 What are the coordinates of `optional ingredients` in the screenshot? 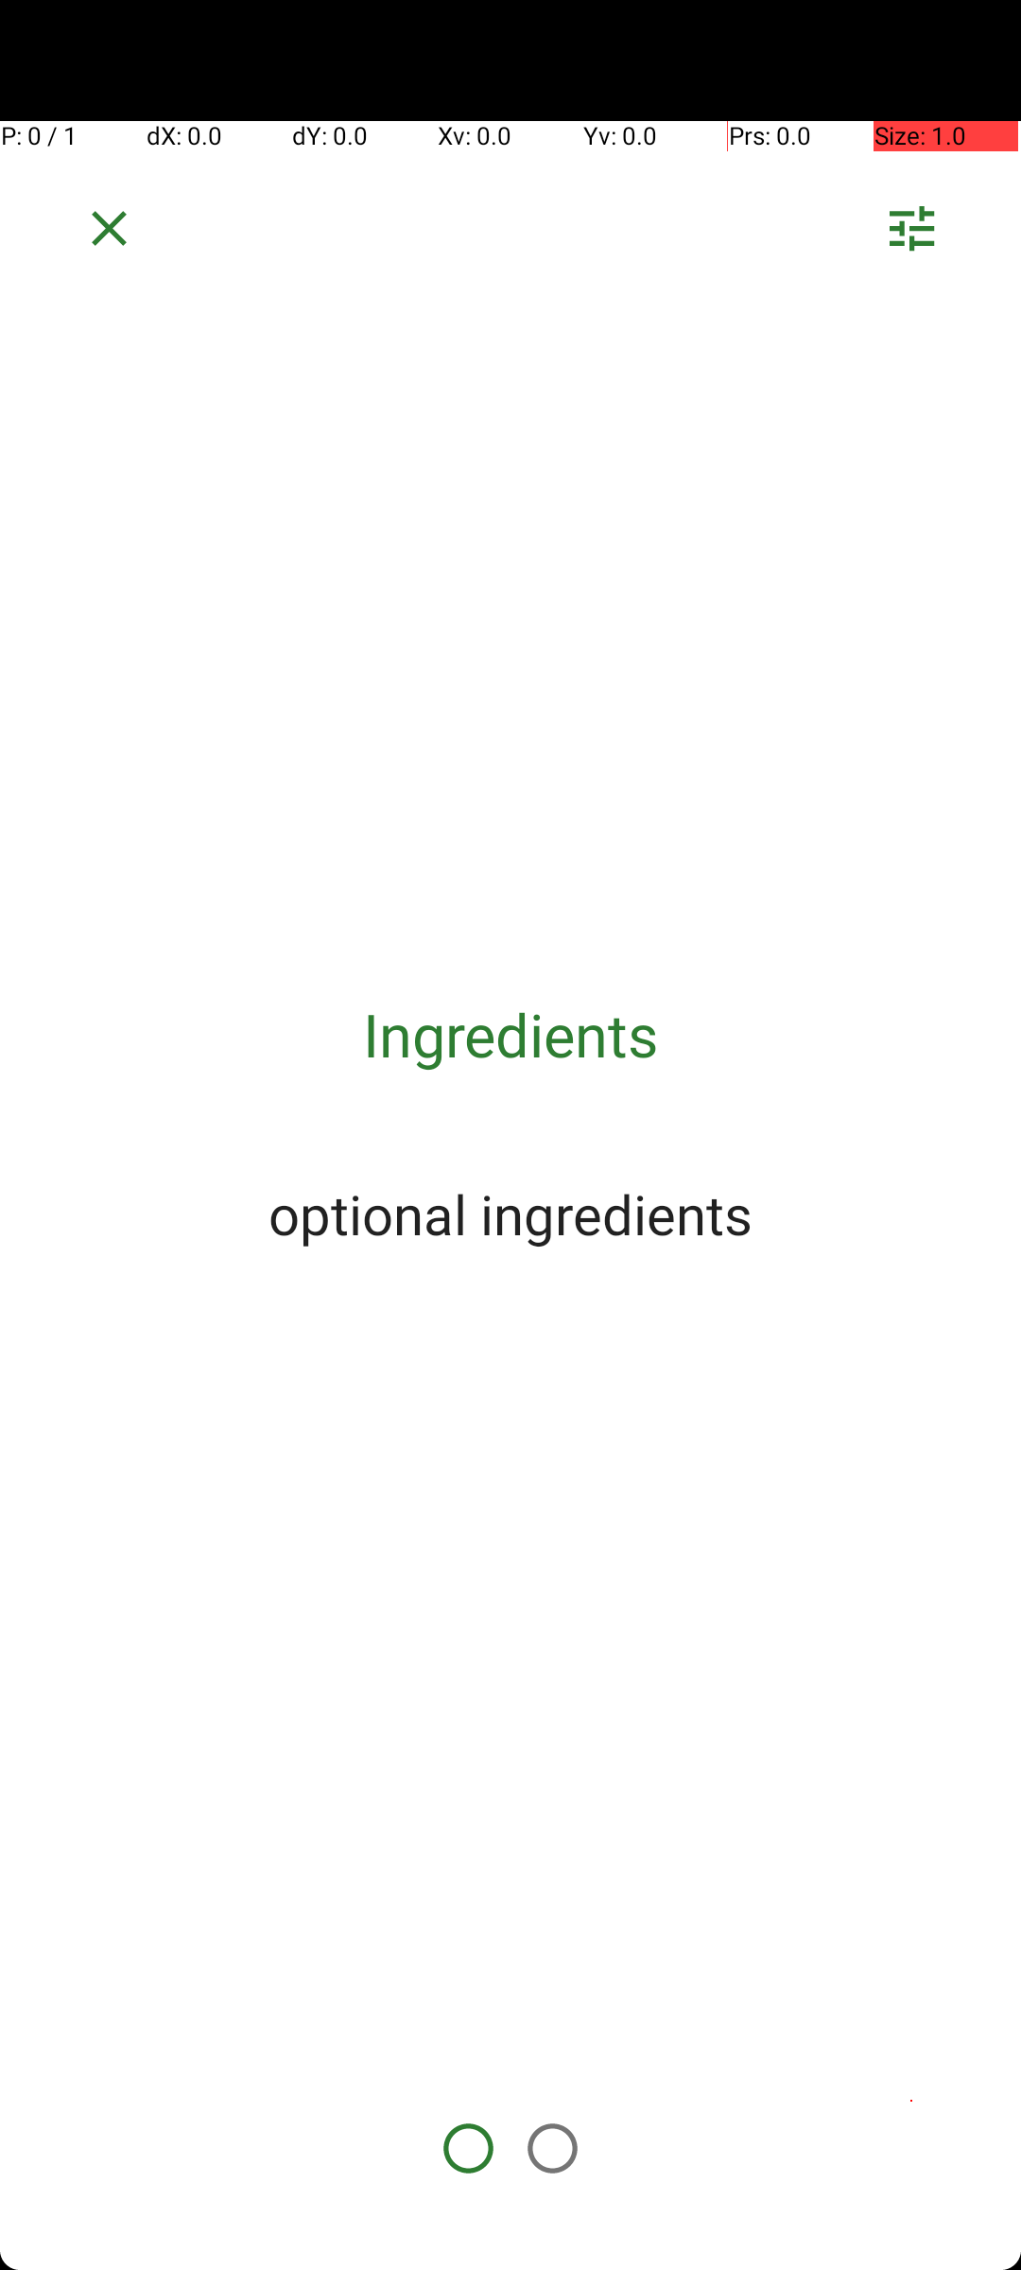 It's located at (510, 1214).